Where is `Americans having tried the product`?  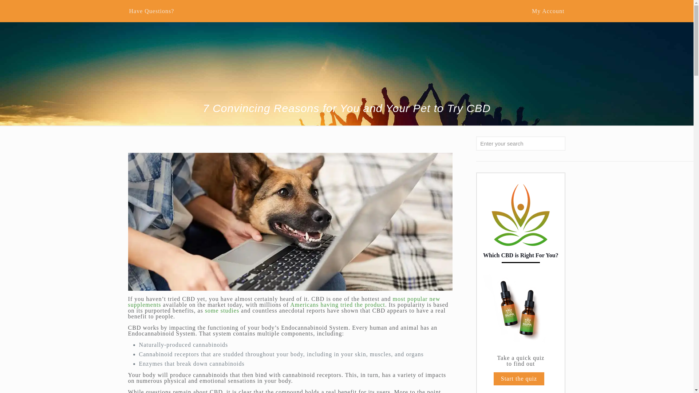
Americans having tried the product is located at coordinates (337, 305).